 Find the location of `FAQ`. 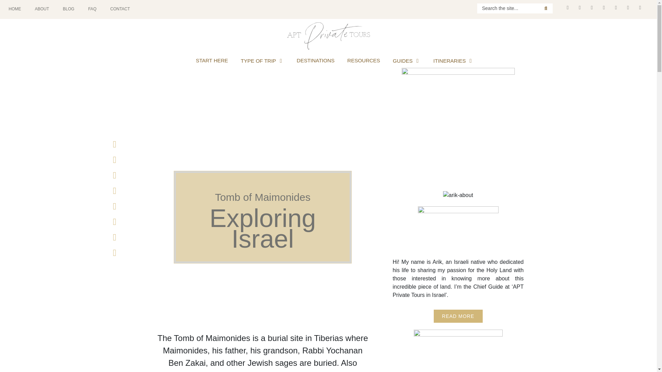

FAQ is located at coordinates (92, 9).